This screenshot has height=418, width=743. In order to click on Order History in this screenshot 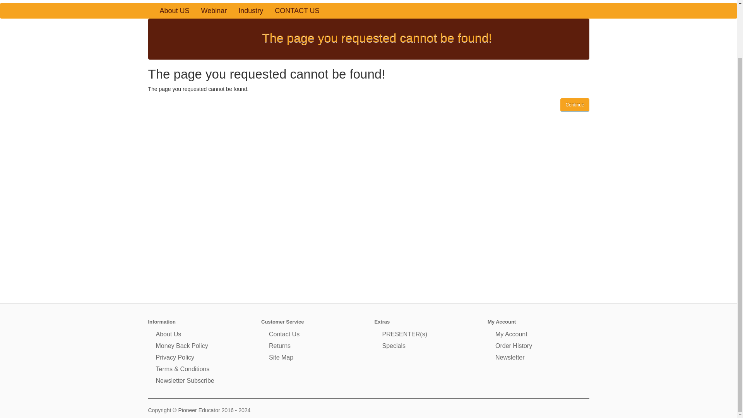, I will do `click(514, 345)`.